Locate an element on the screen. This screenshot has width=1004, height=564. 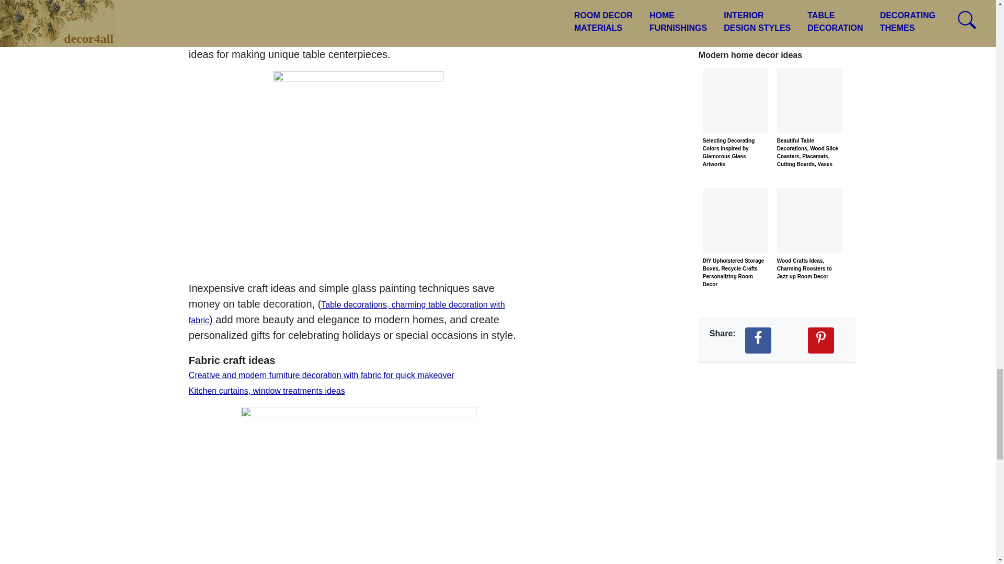
10 modern and simple wall decoration ideas with fabric is located at coordinates (296, 23).